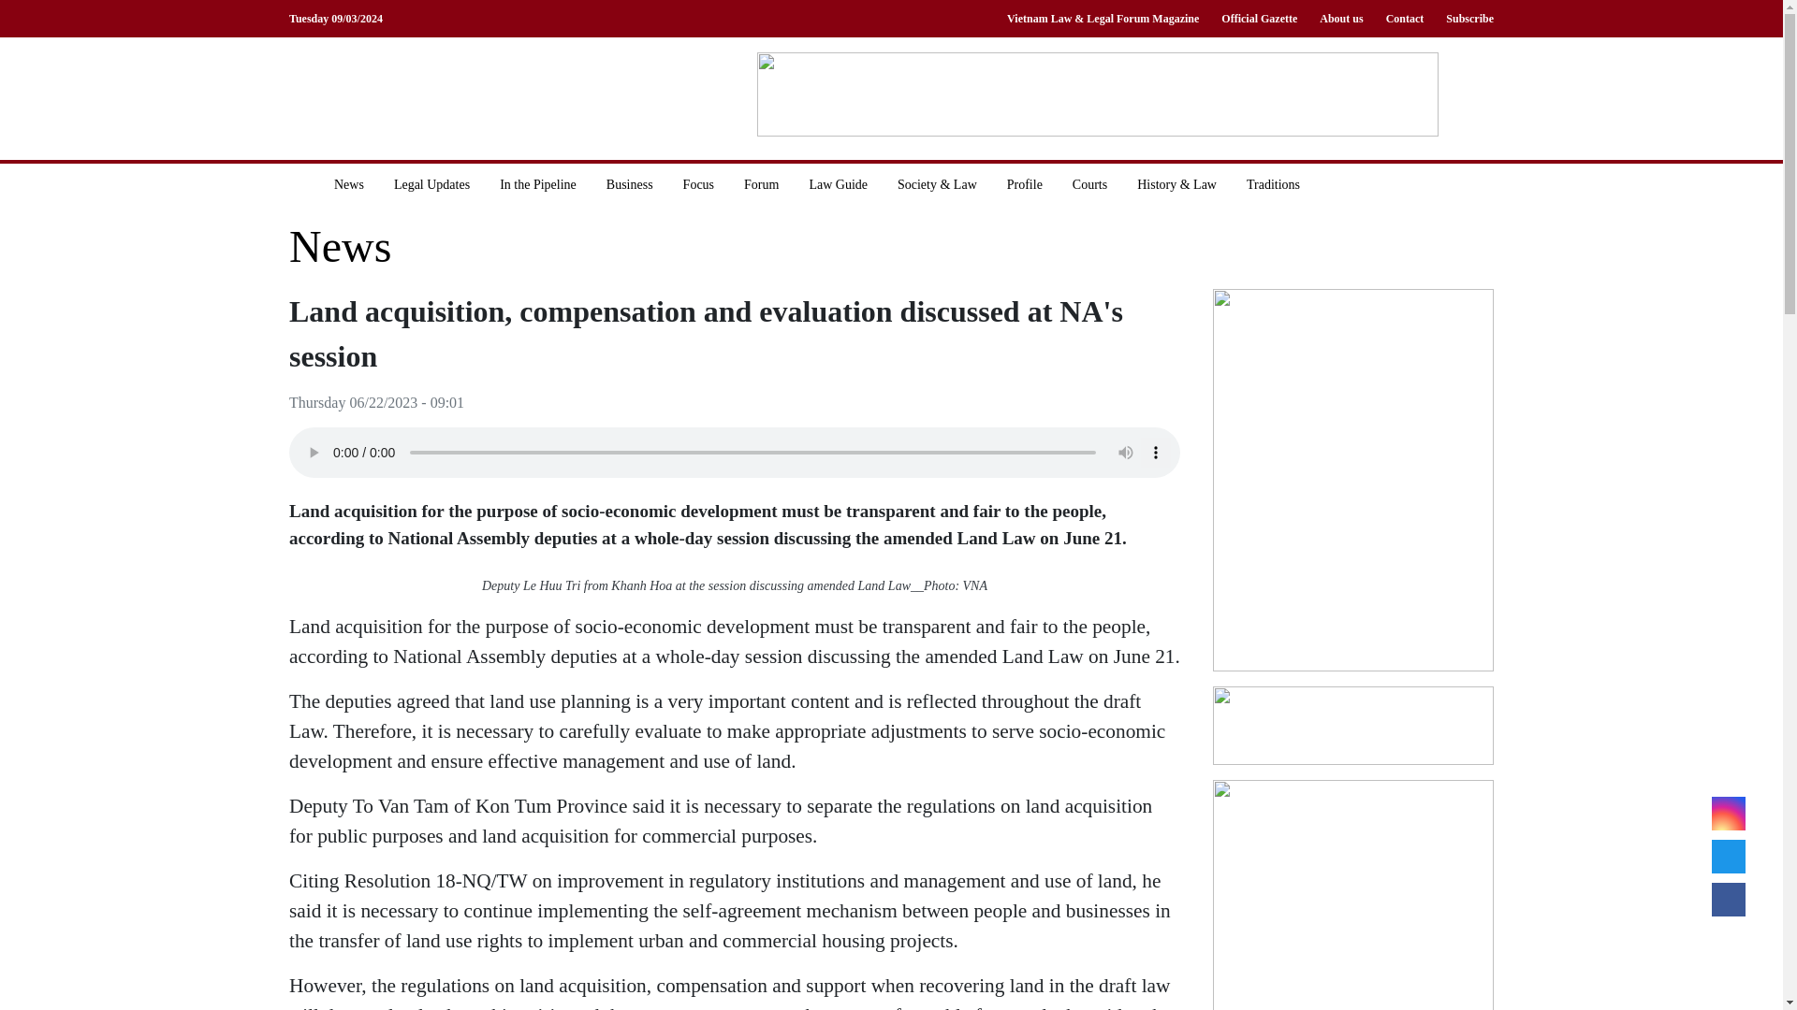  Describe the element at coordinates (341, 247) in the screenshot. I see `News` at that location.